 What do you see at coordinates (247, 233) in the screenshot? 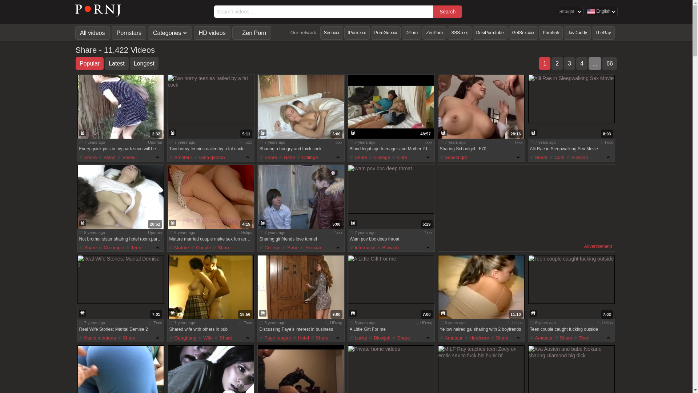
I see `Hclips` at bounding box center [247, 233].